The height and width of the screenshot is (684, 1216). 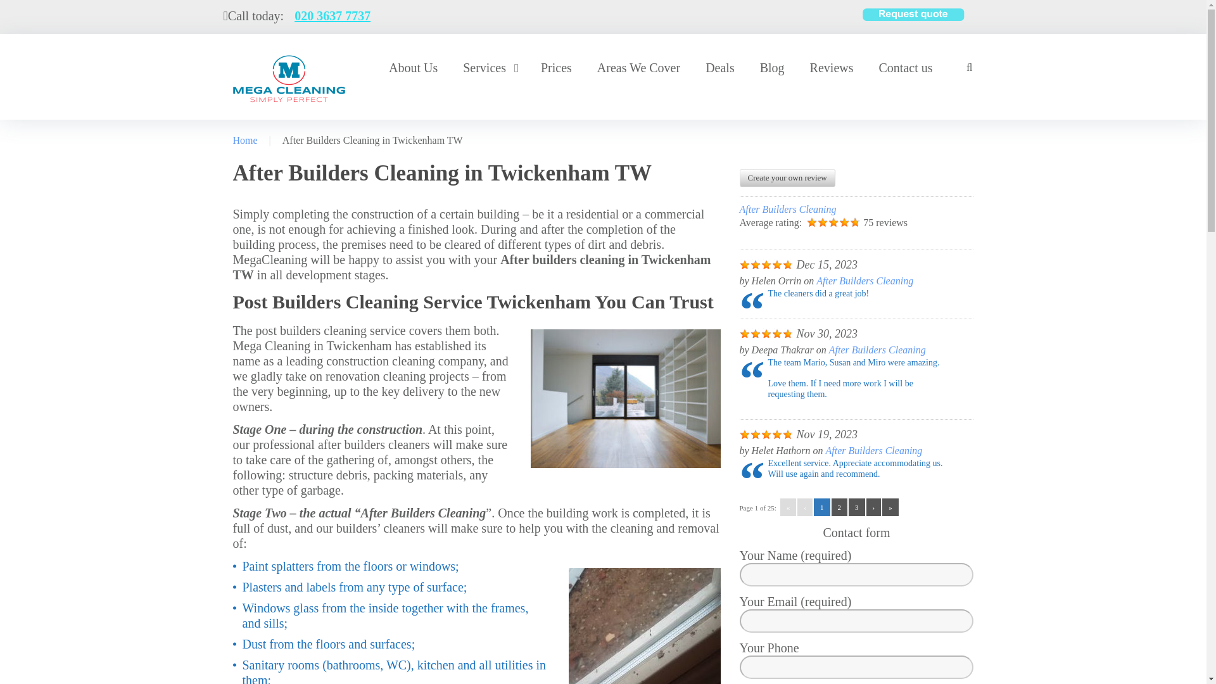 What do you see at coordinates (332, 15) in the screenshot?
I see `020 3637 7737` at bounding box center [332, 15].